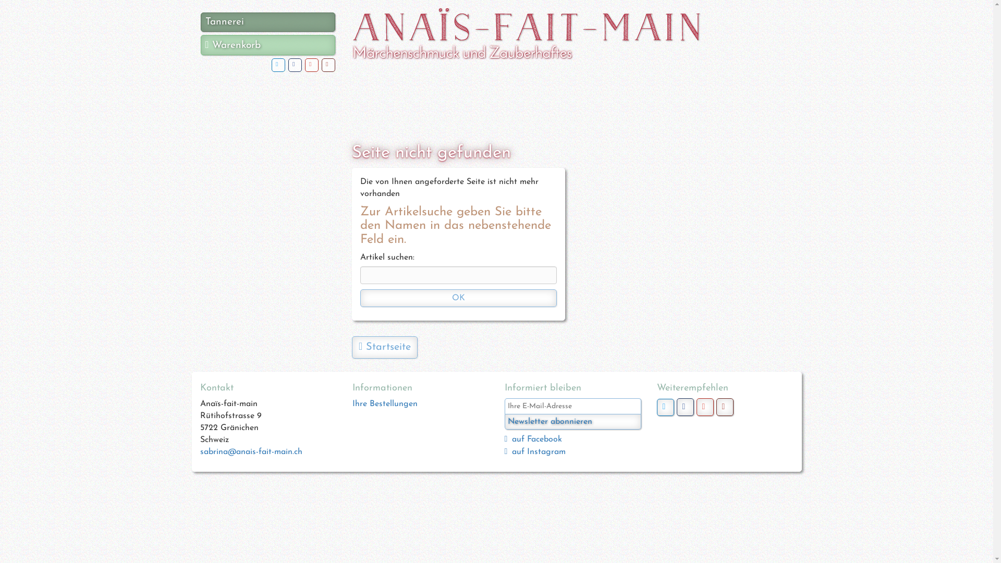  What do you see at coordinates (385, 404) in the screenshot?
I see `Ihre Bestellungen` at bounding box center [385, 404].